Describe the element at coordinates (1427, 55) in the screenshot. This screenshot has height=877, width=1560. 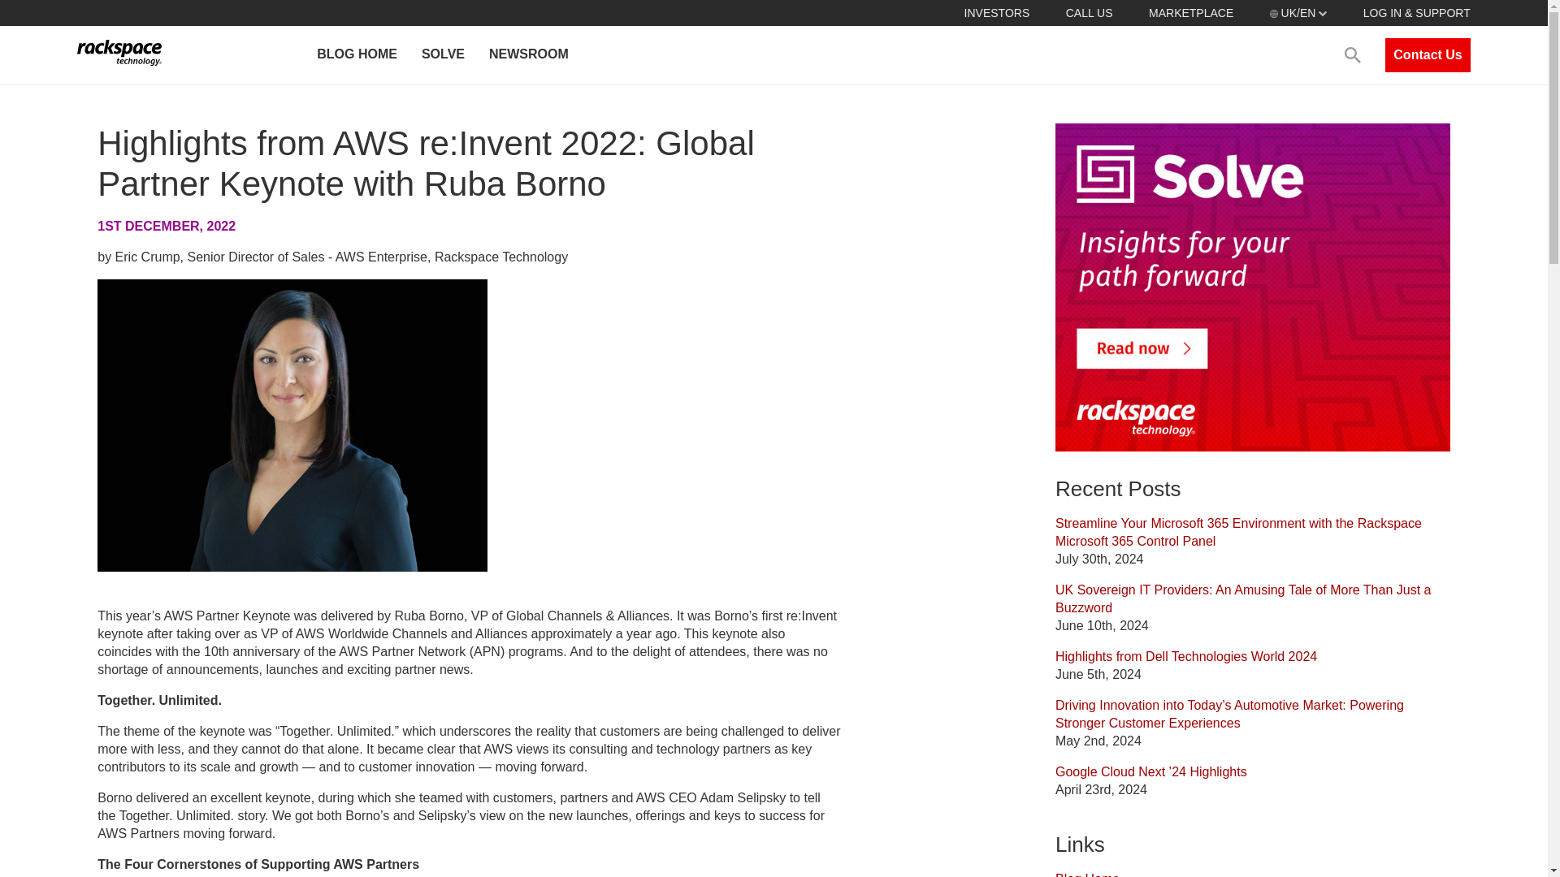
I see `Contact Us` at that location.